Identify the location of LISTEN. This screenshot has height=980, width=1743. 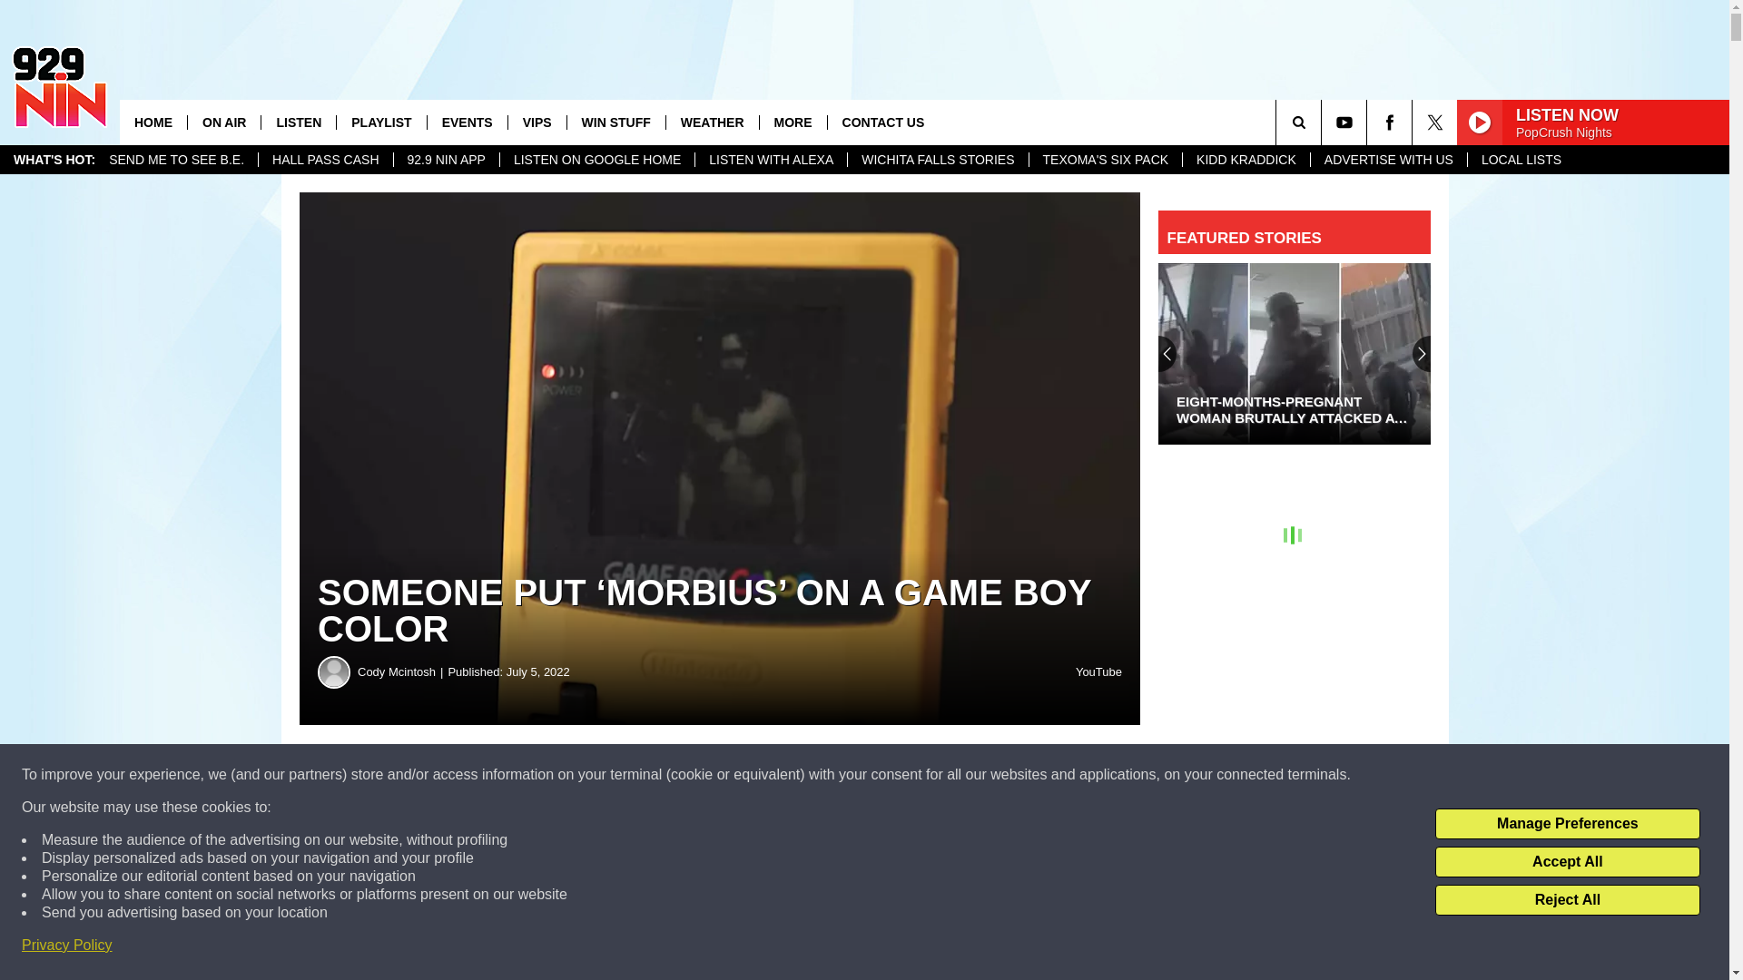
(298, 122).